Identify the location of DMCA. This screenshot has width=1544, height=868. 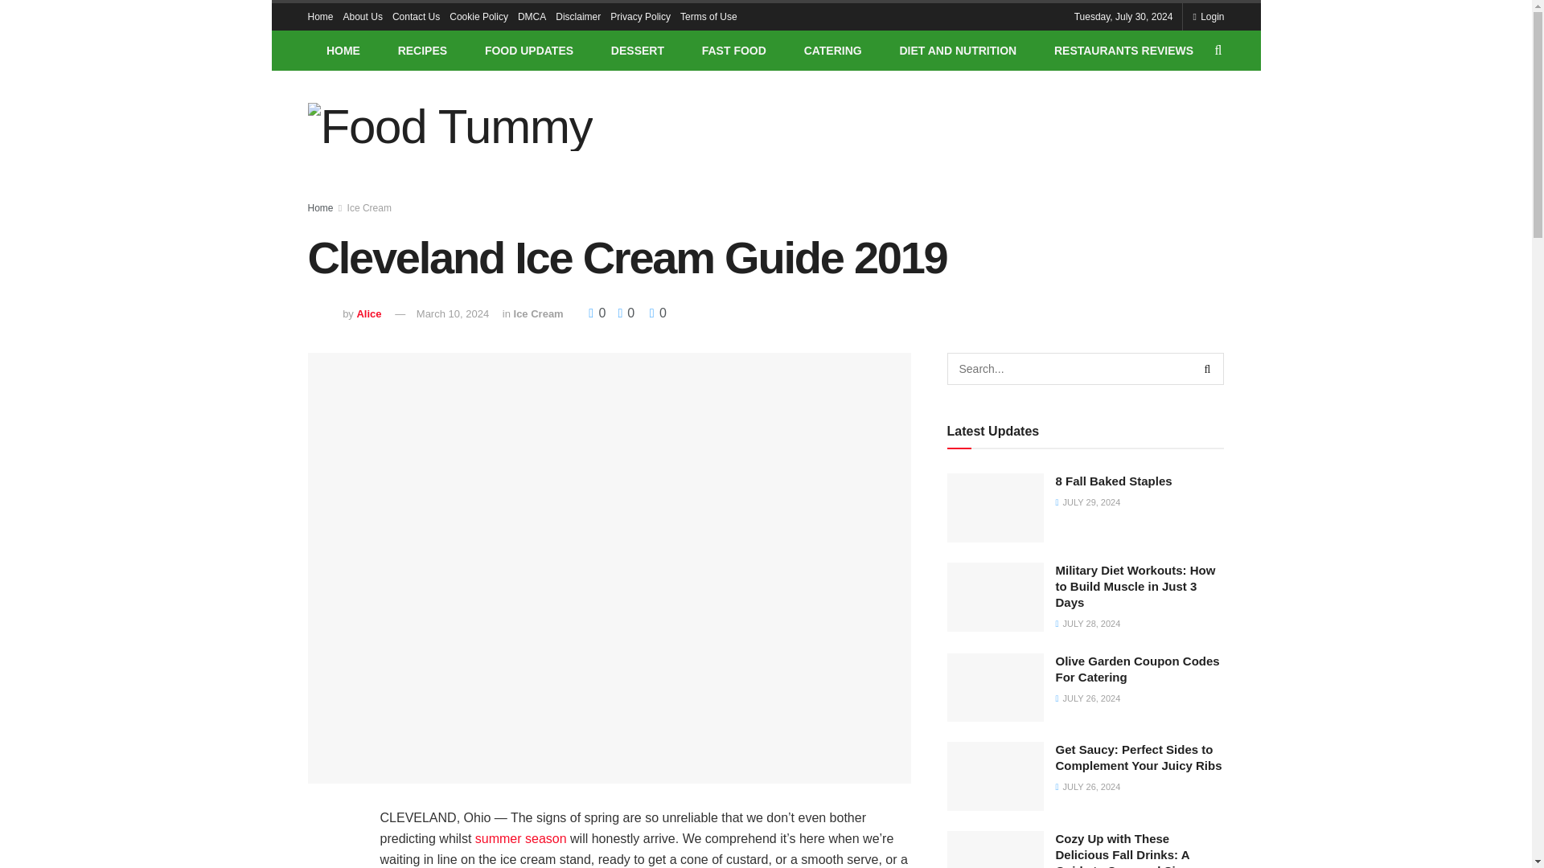
(532, 16).